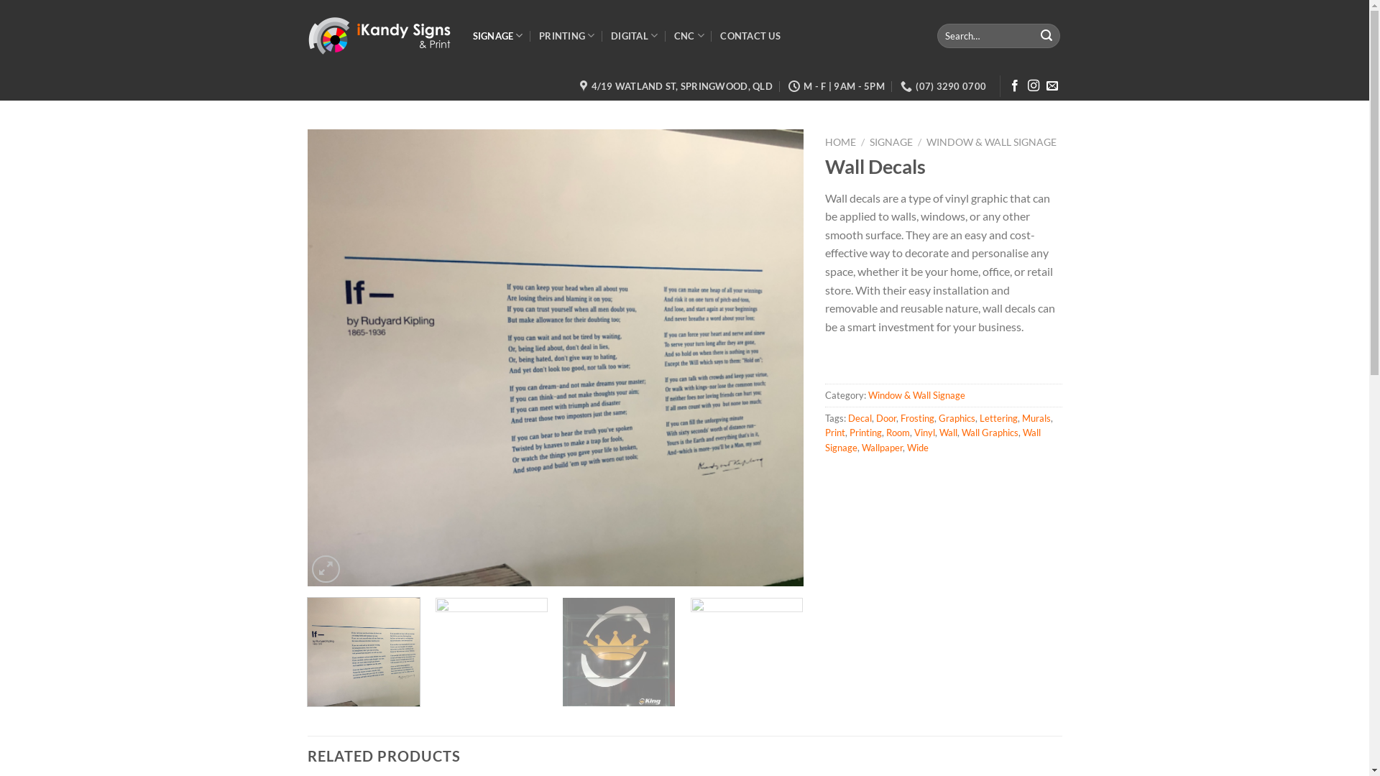 The image size is (1380, 776). What do you see at coordinates (1036, 418) in the screenshot?
I see `Murals` at bounding box center [1036, 418].